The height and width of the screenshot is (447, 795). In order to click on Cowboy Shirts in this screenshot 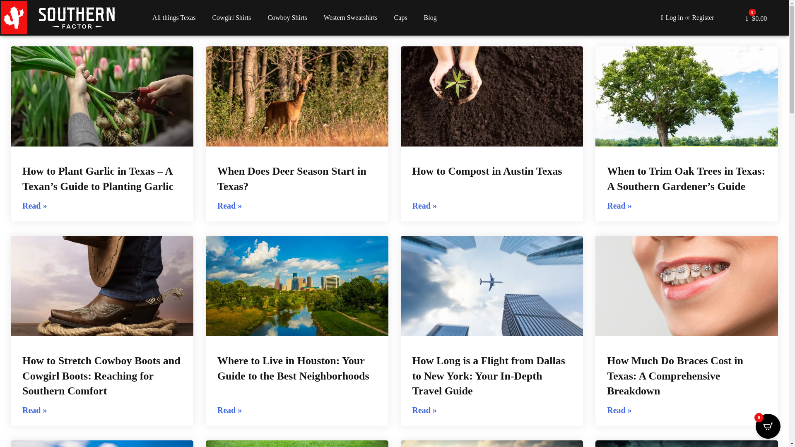, I will do `click(287, 17)`.